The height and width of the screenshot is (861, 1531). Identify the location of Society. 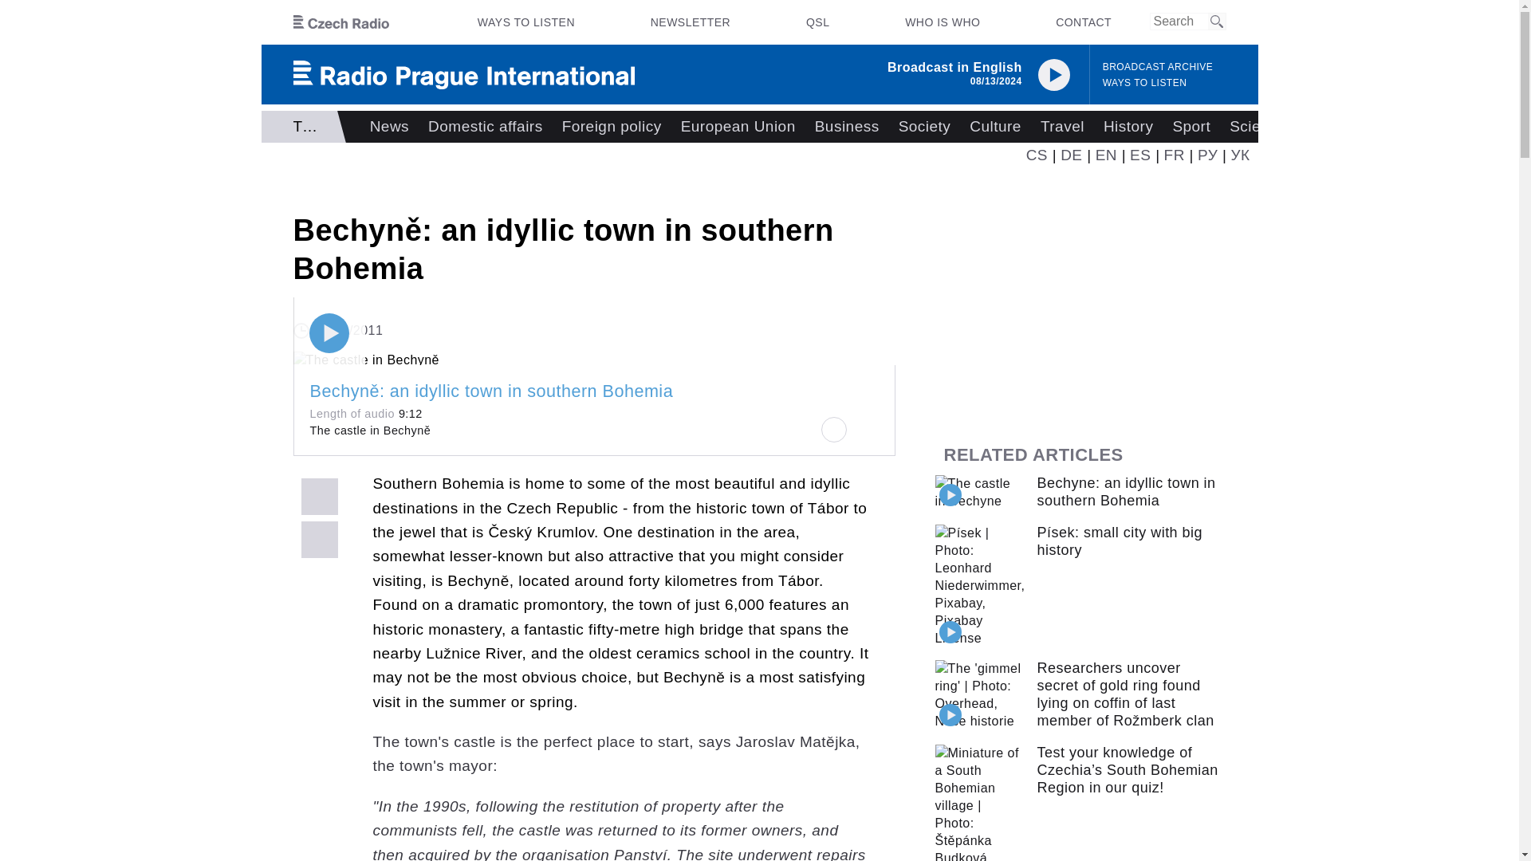
(925, 127).